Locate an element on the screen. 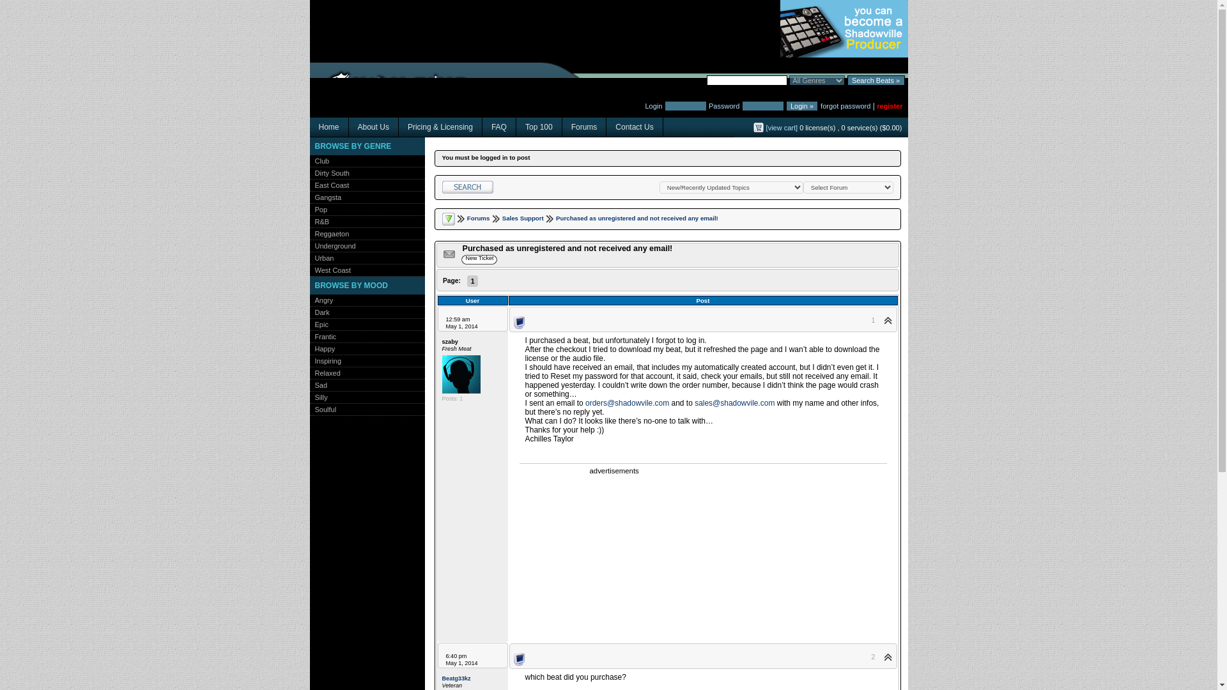  Top 100 Beats is located at coordinates (539, 126).